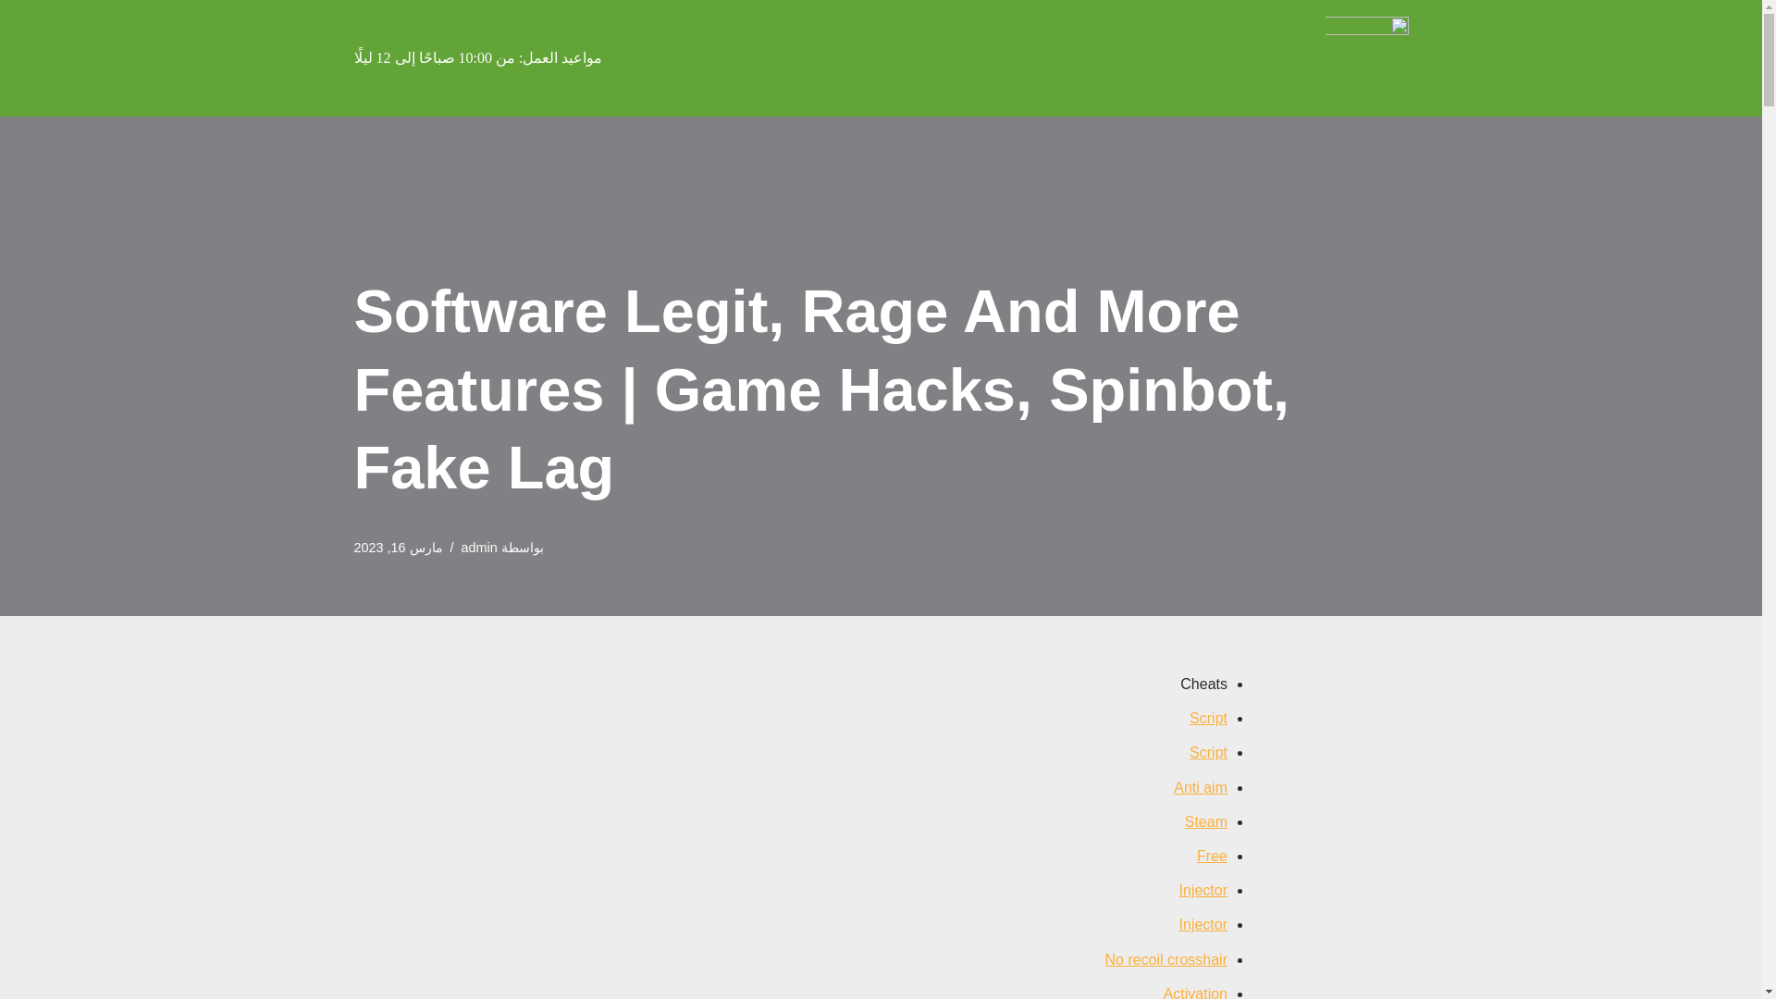 The height and width of the screenshot is (999, 1776). What do you see at coordinates (479, 548) in the screenshot?
I see `admin` at bounding box center [479, 548].